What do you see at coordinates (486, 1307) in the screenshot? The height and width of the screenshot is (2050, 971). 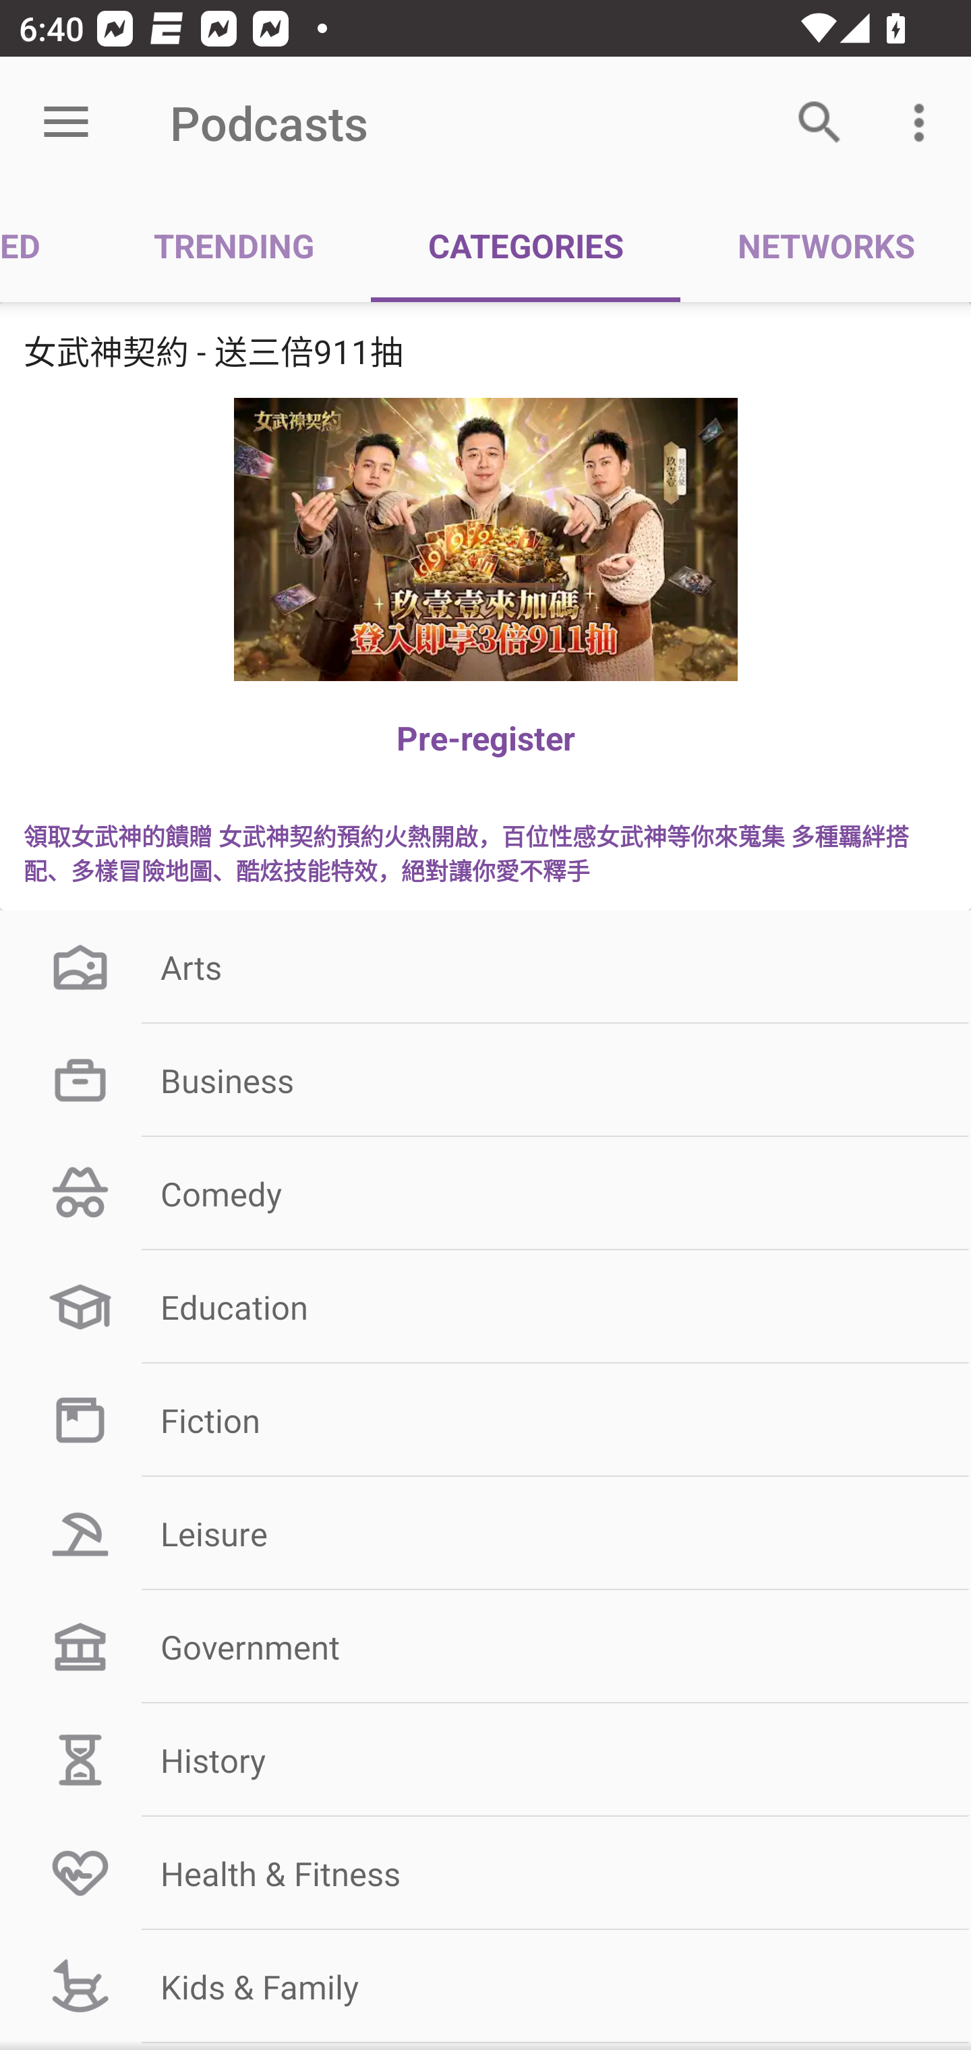 I see `Education` at bounding box center [486, 1307].